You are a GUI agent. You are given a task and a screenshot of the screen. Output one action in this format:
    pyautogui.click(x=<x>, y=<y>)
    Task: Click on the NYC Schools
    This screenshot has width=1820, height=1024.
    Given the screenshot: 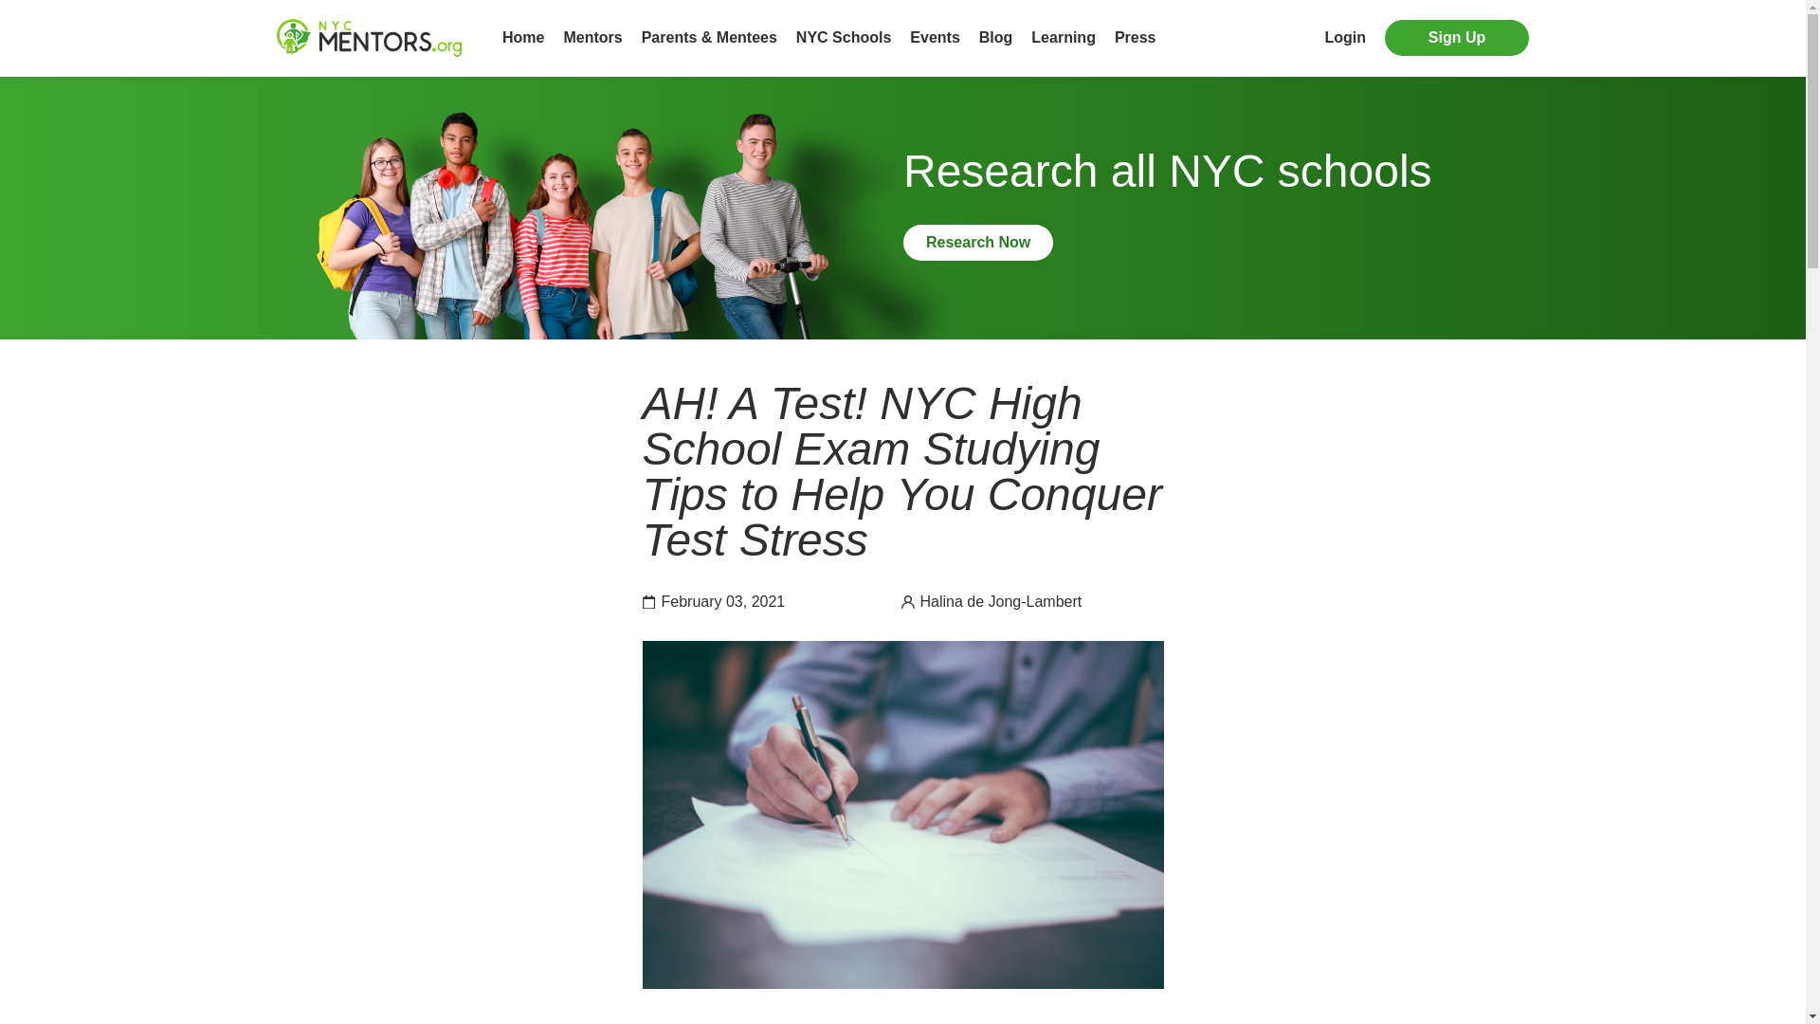 What is the action you would take?
    pyautogui.click(x=844, y=37)
    